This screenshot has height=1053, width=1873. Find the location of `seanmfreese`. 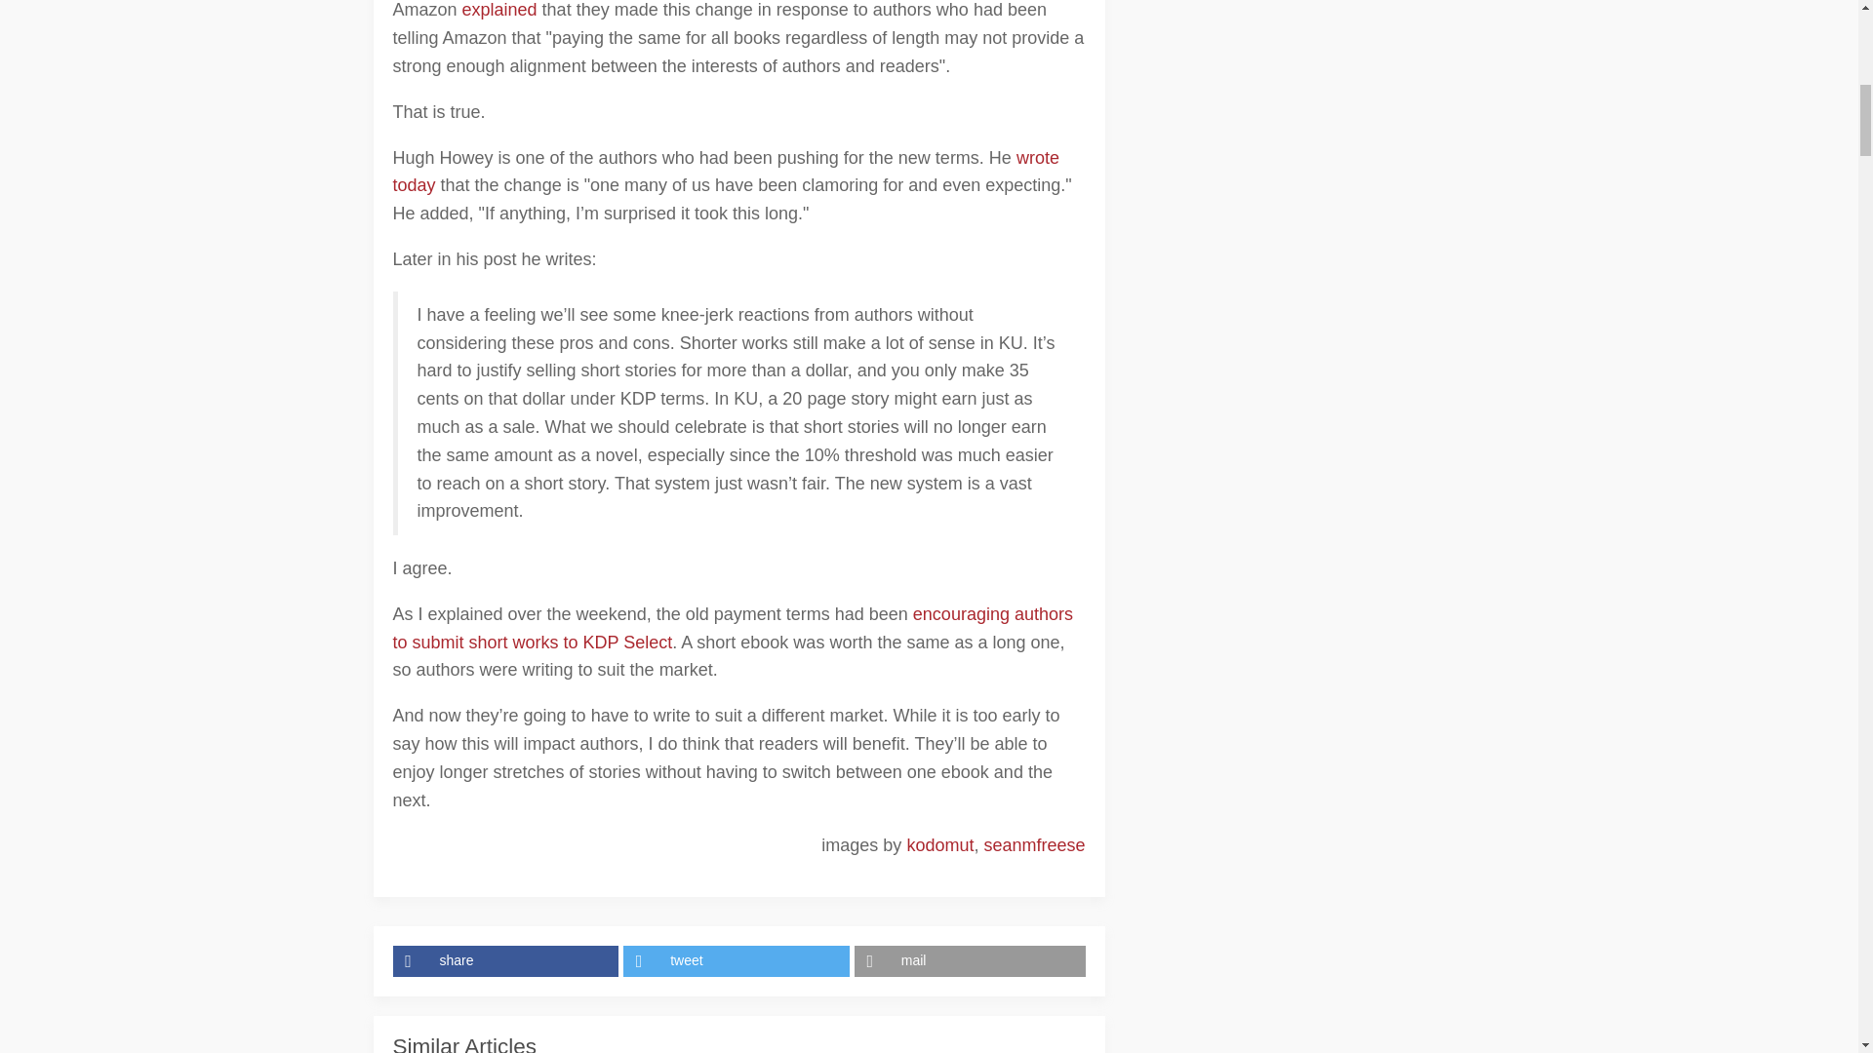

seanmfreese is located at coordinates (1034, 844).